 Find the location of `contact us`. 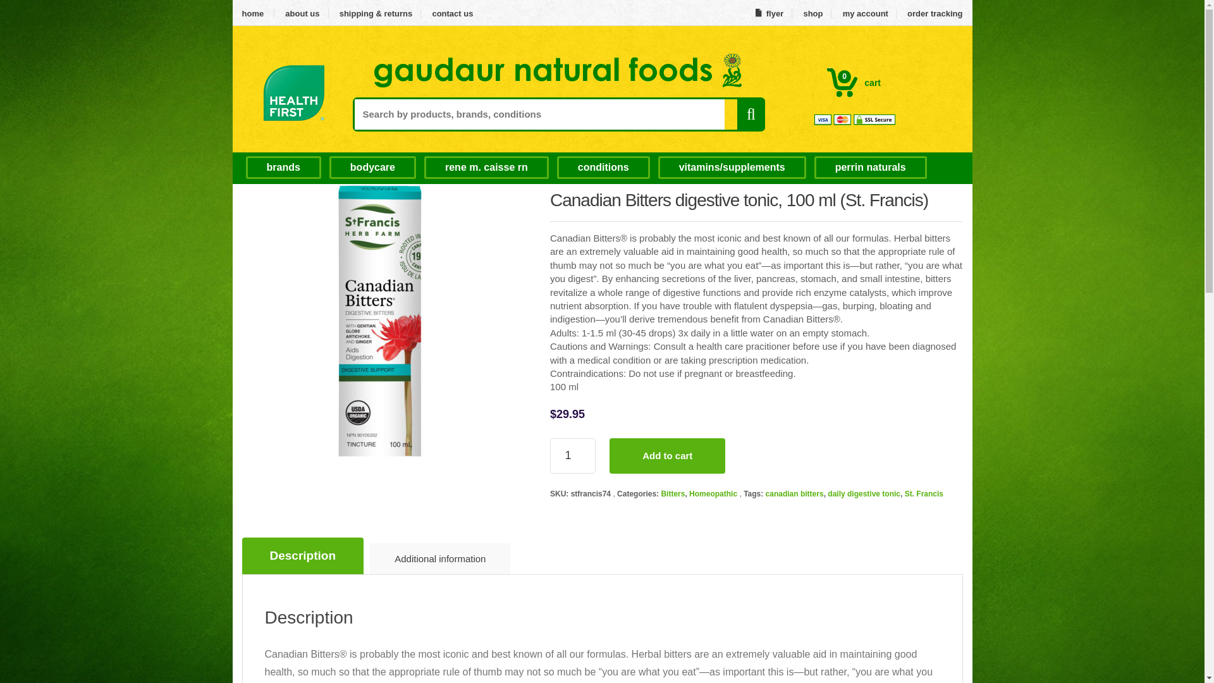

contact us is located at coordinates (854, 82).